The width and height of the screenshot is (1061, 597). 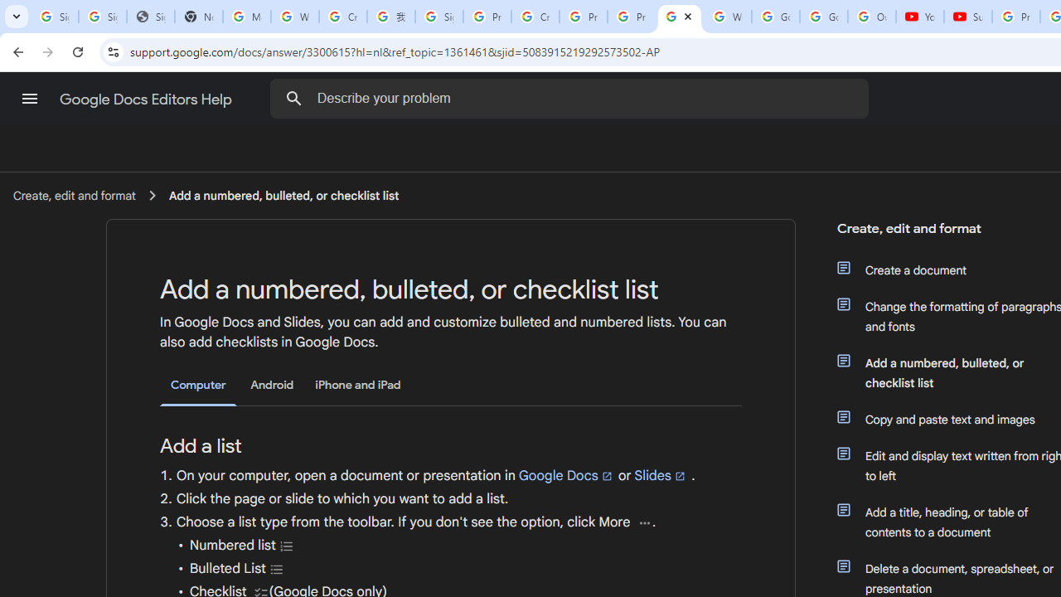 What do you see at coordinates (968, 17) in the screenshot?
I see `Subscriptions - YouTube` at bounding box center [968, 17].